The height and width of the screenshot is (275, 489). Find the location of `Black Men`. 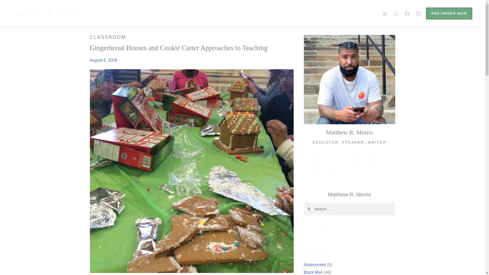

Black Men is located at coordinates (324, 272).